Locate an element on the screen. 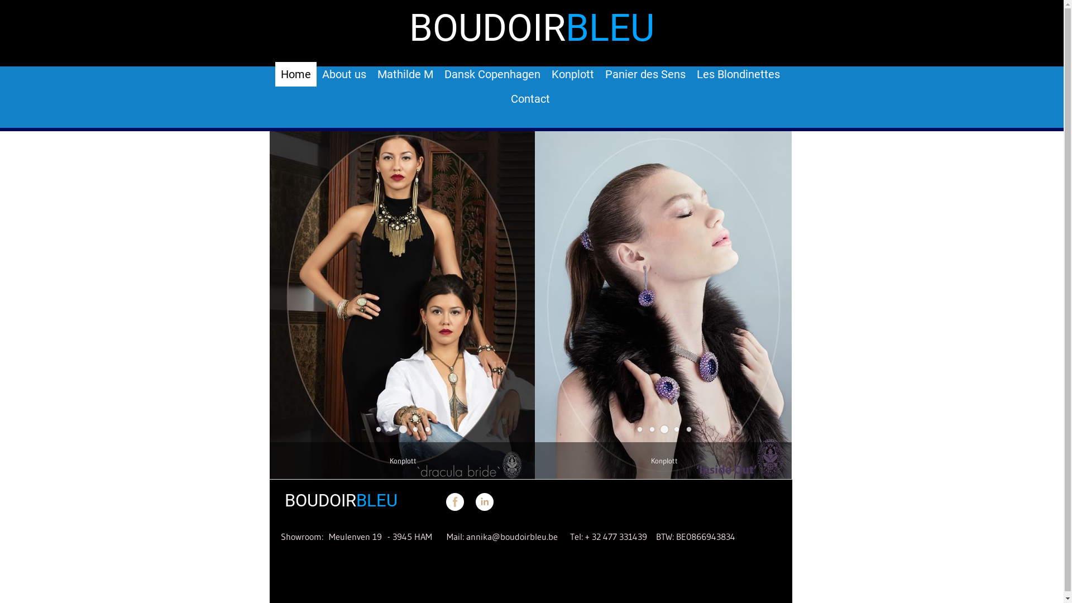 Image resolution: width=1072 pixels, height=603 pixels. Home is located at coordinates (296, 74).